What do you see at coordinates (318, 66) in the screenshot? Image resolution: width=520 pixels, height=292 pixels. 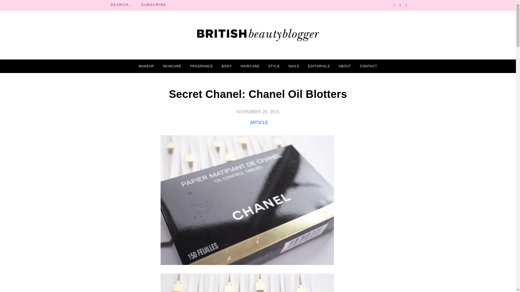 I see `EDITORIALS` at bounding box center [318, 66].